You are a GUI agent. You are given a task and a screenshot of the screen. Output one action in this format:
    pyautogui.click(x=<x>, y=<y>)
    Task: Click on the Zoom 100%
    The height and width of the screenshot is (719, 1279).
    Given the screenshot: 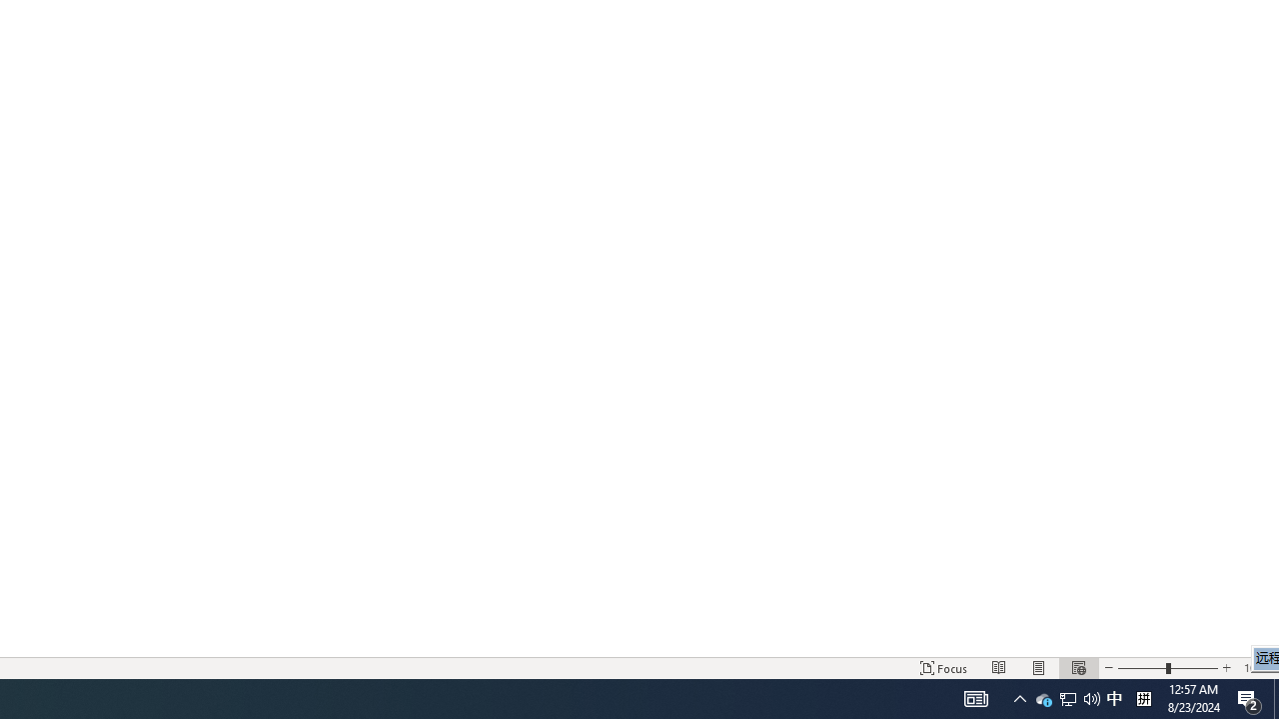 What is the action you would take?
    pyautogui.click(x=1257, y=667)
    